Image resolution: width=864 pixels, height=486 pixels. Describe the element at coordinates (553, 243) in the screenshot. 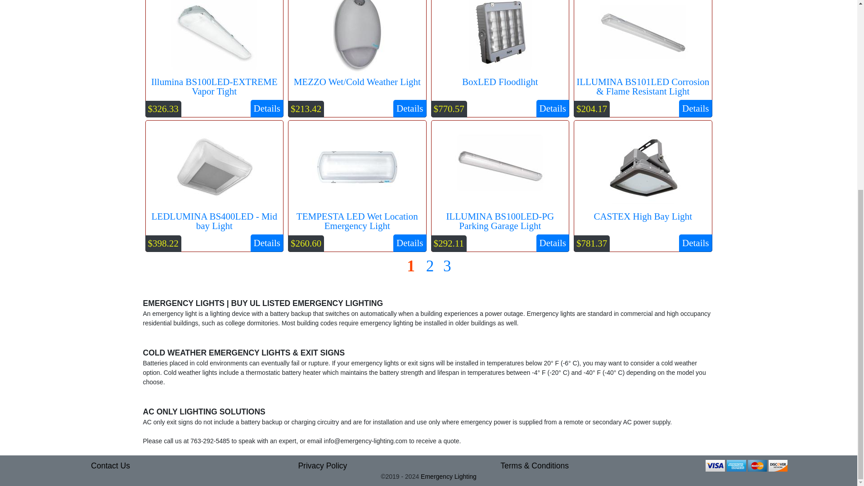

I see `Details` at that location.